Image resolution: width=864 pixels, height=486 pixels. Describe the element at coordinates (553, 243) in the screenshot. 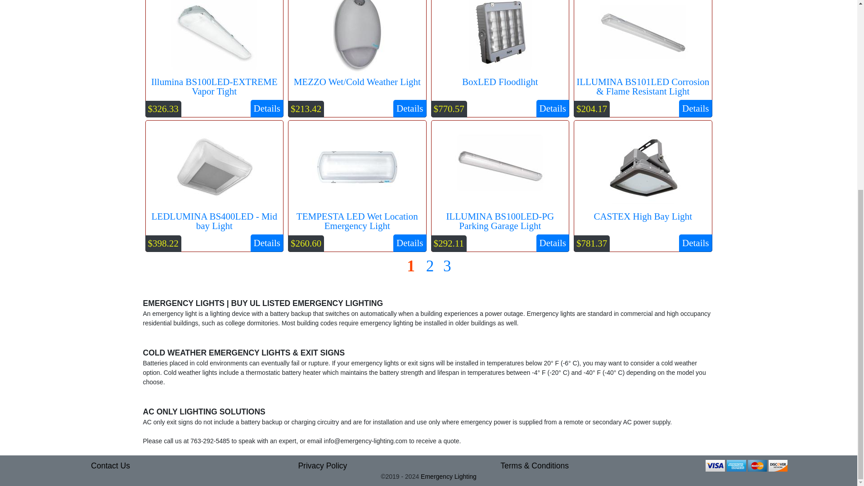

I see `Details` at that location.